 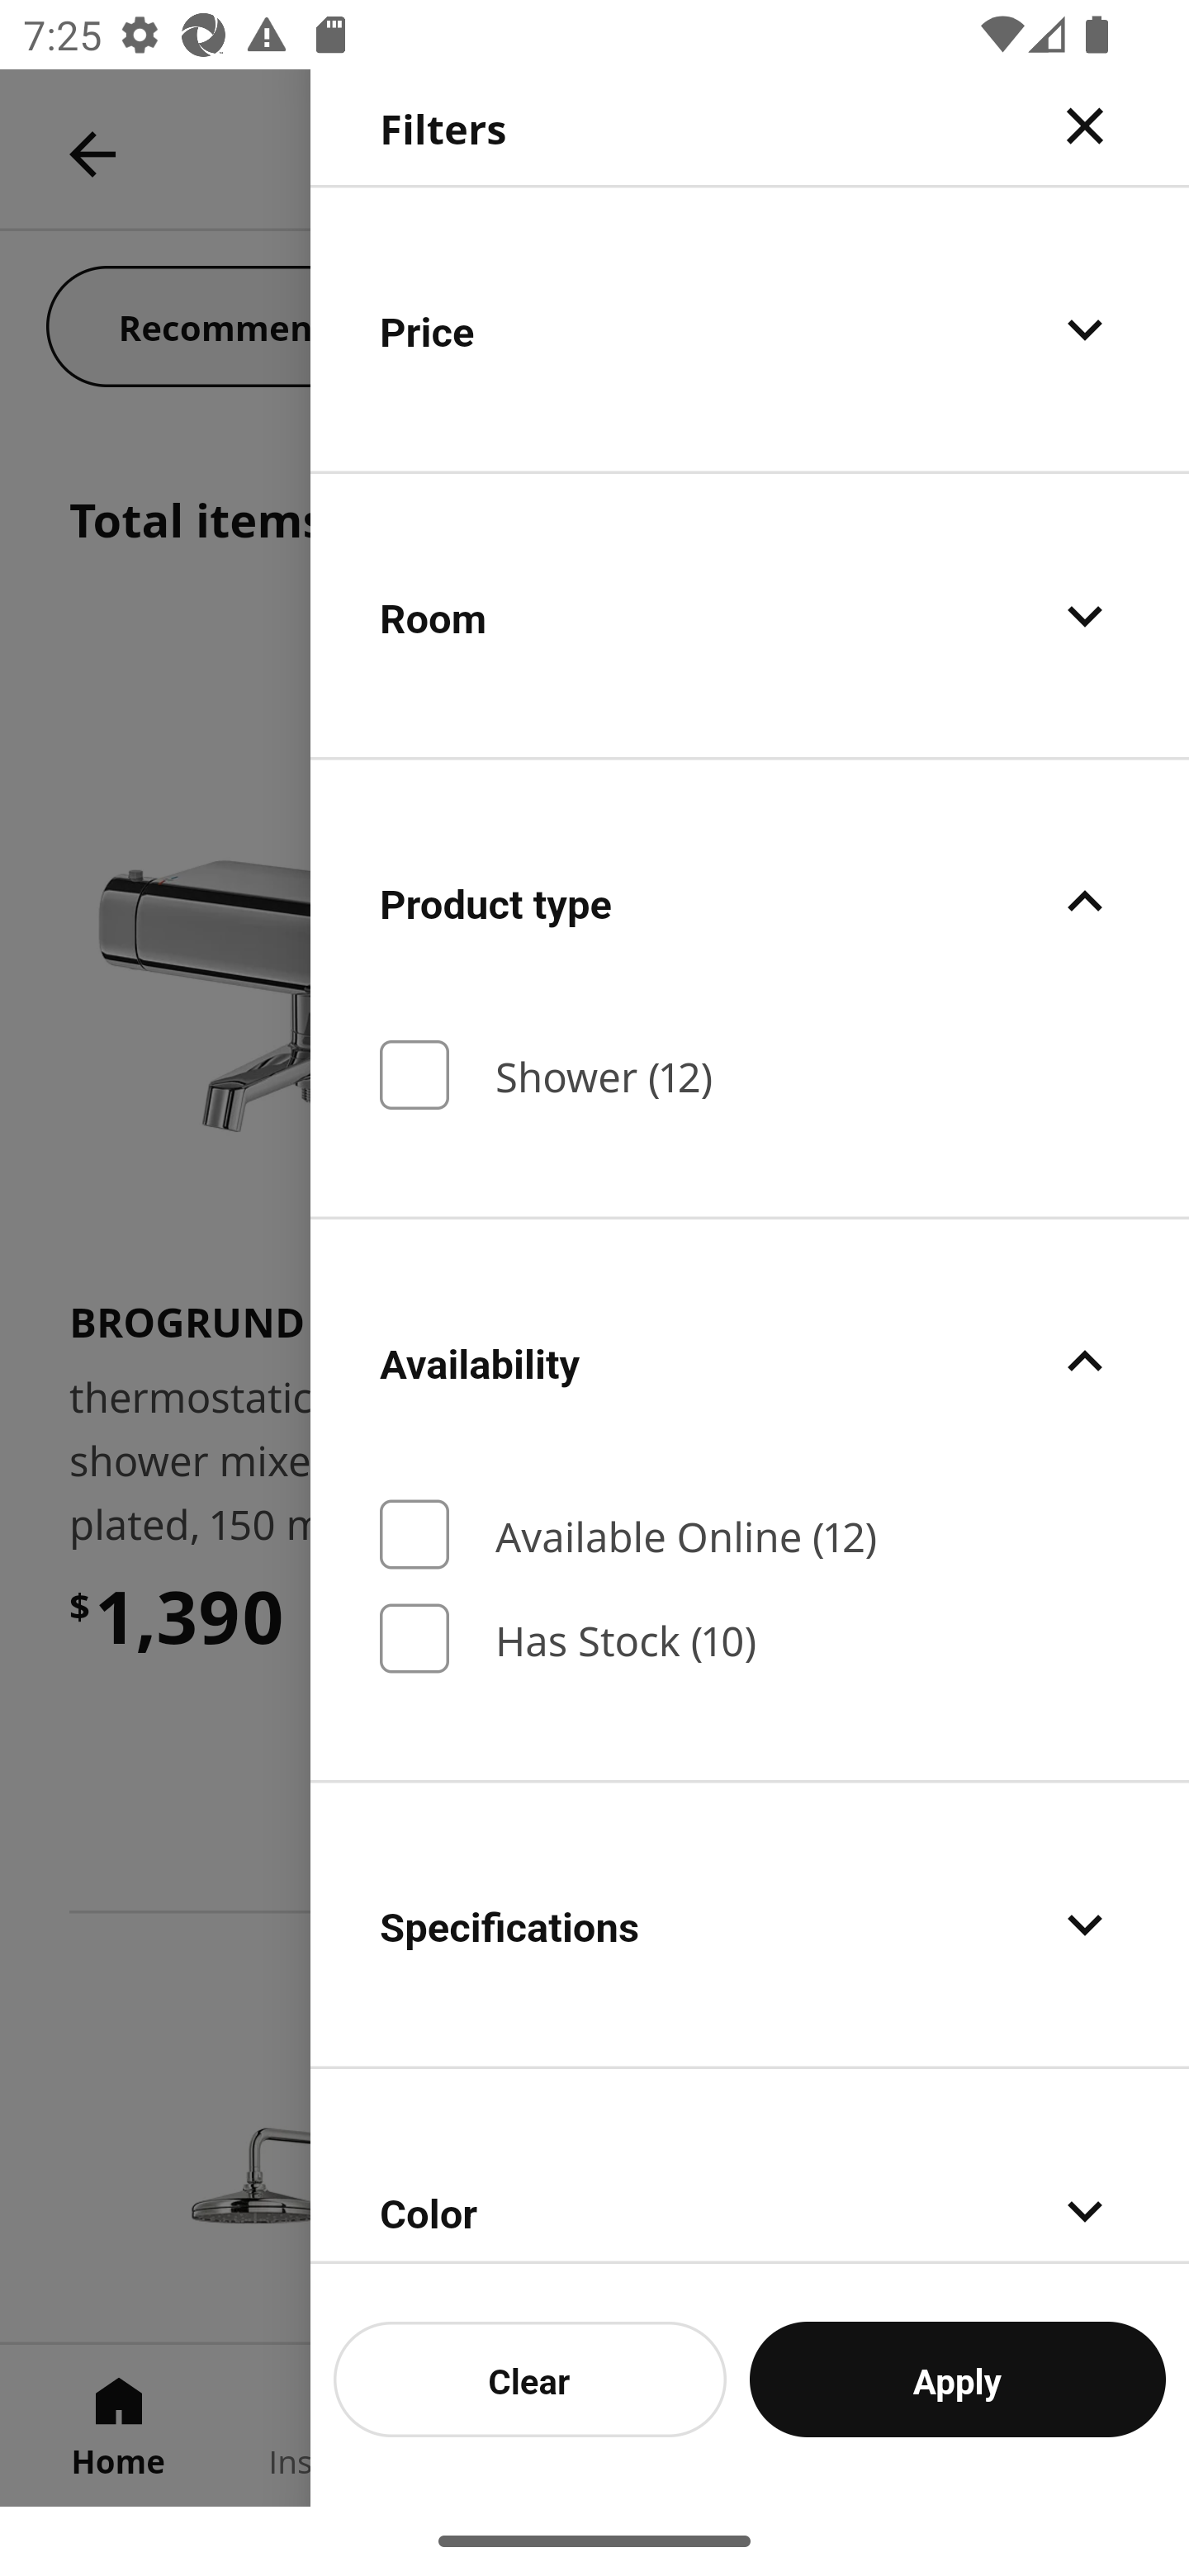 What do you see at coordinates (750, 1534) in the screenshot?
I see `Available Online (12)` at bounding box center [750, 1534].